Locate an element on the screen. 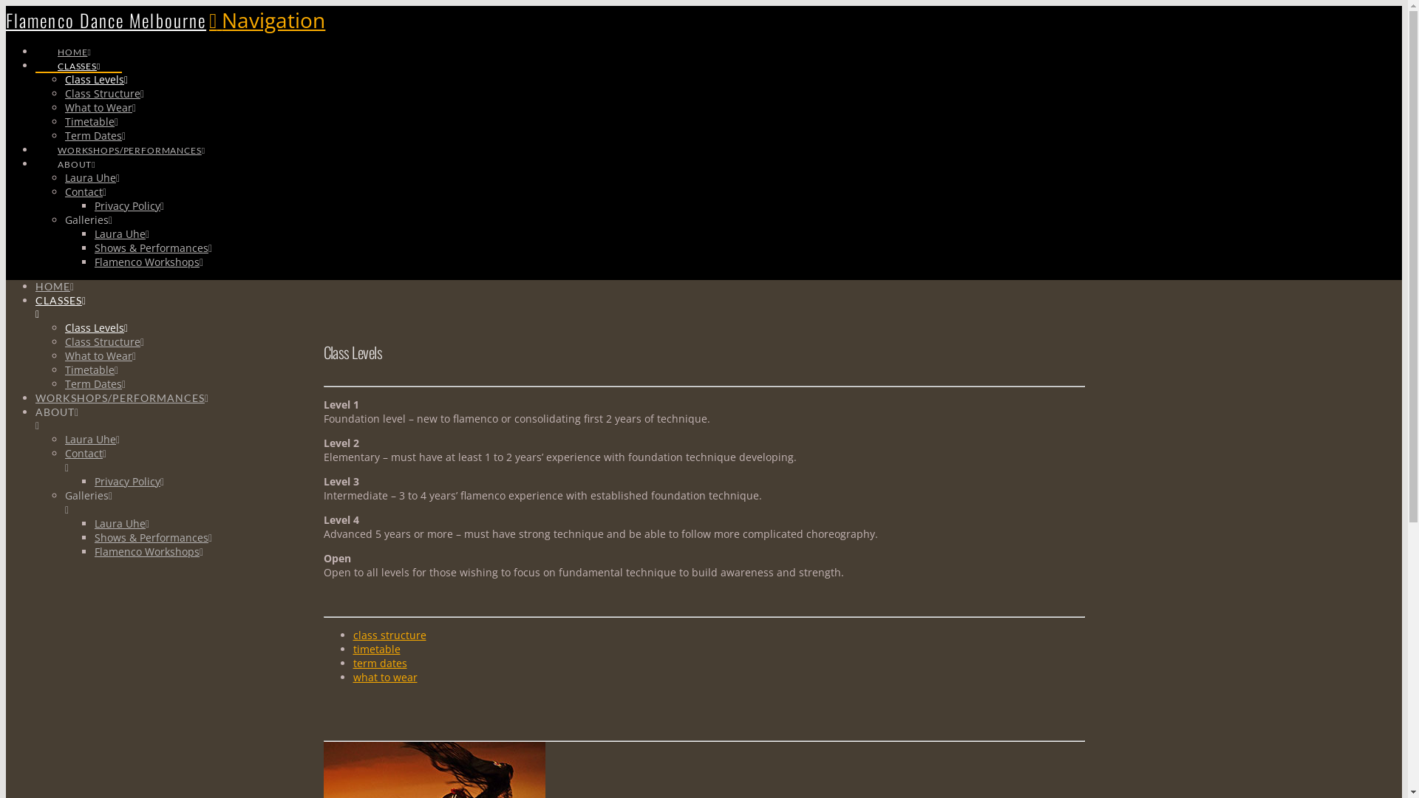 This screenshot has height=798, width=1419. Class Levels is located at coordinates (96, 328).